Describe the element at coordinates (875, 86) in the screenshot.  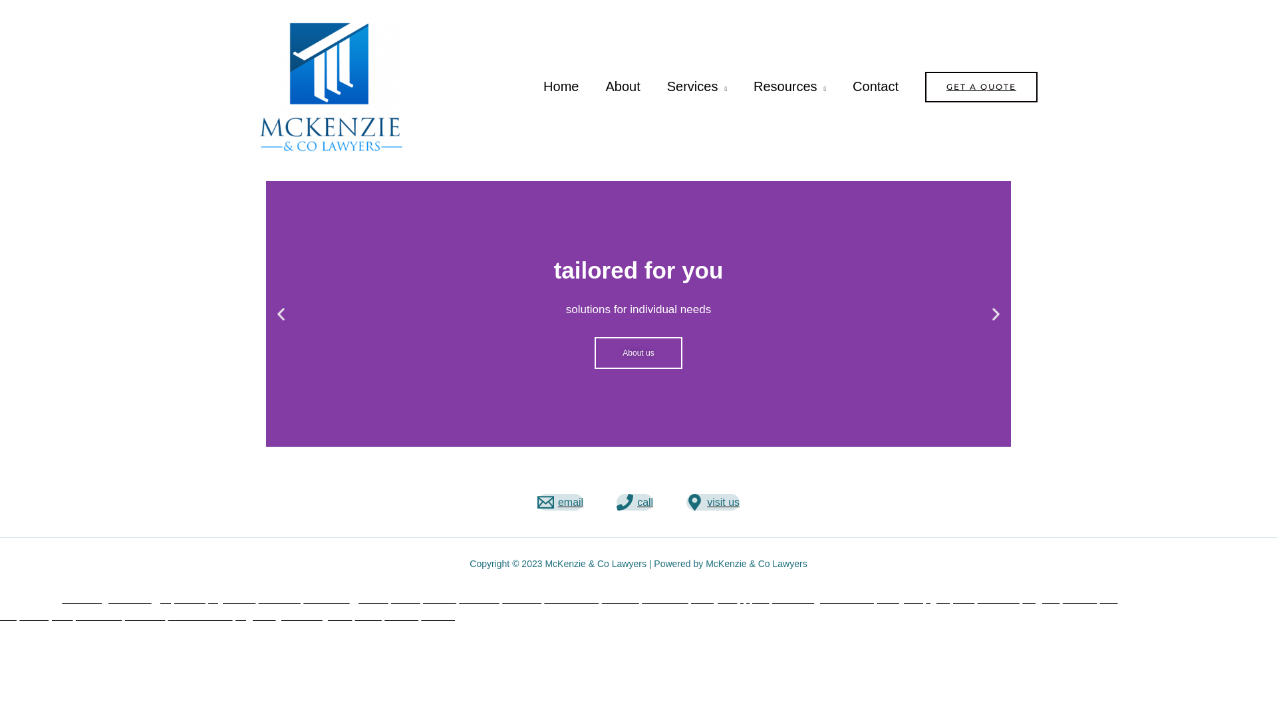
I see `Contact` at that location.